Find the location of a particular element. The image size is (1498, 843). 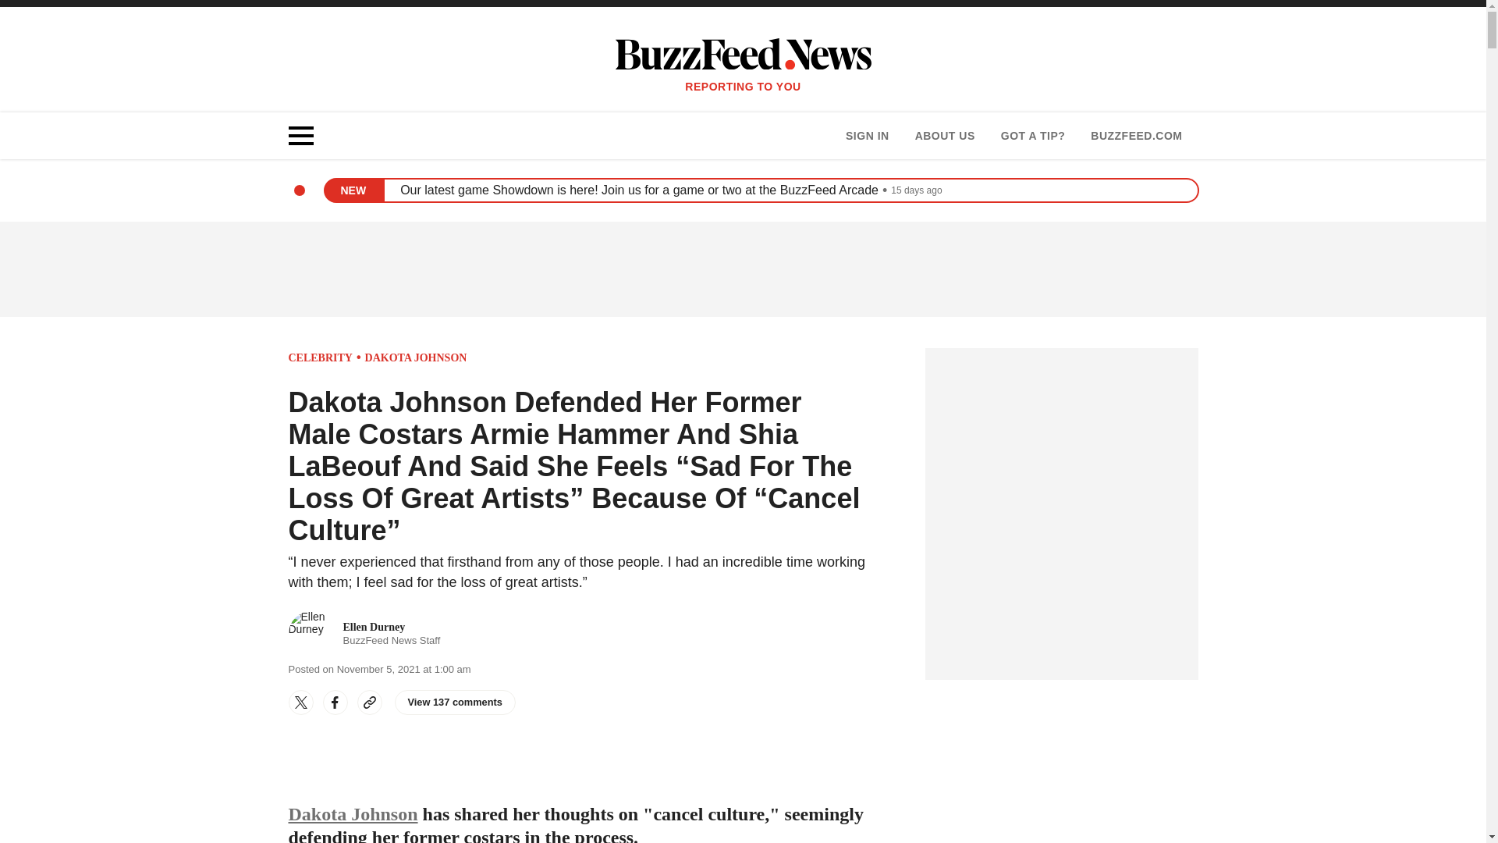

View 137 comments is located at coordinates (455, 702).